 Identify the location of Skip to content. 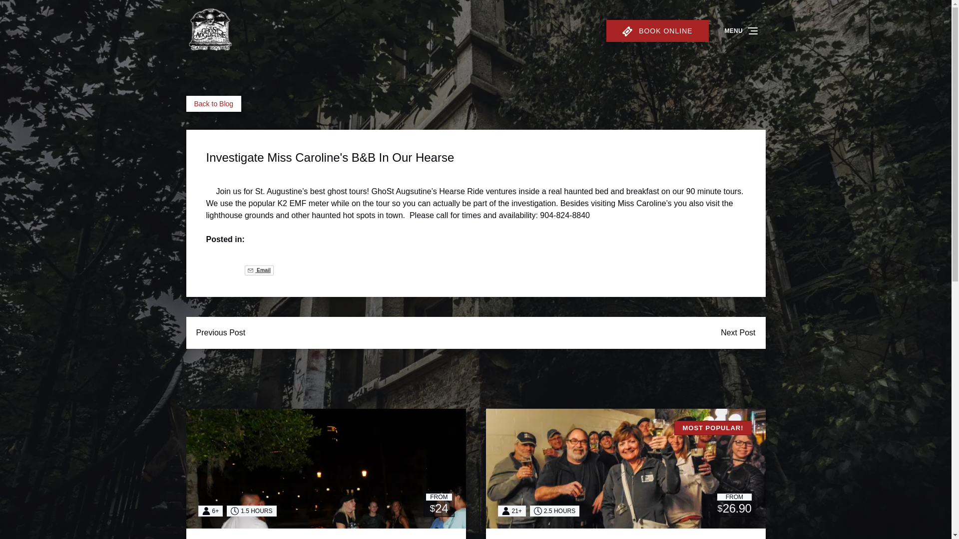
(31, 10).